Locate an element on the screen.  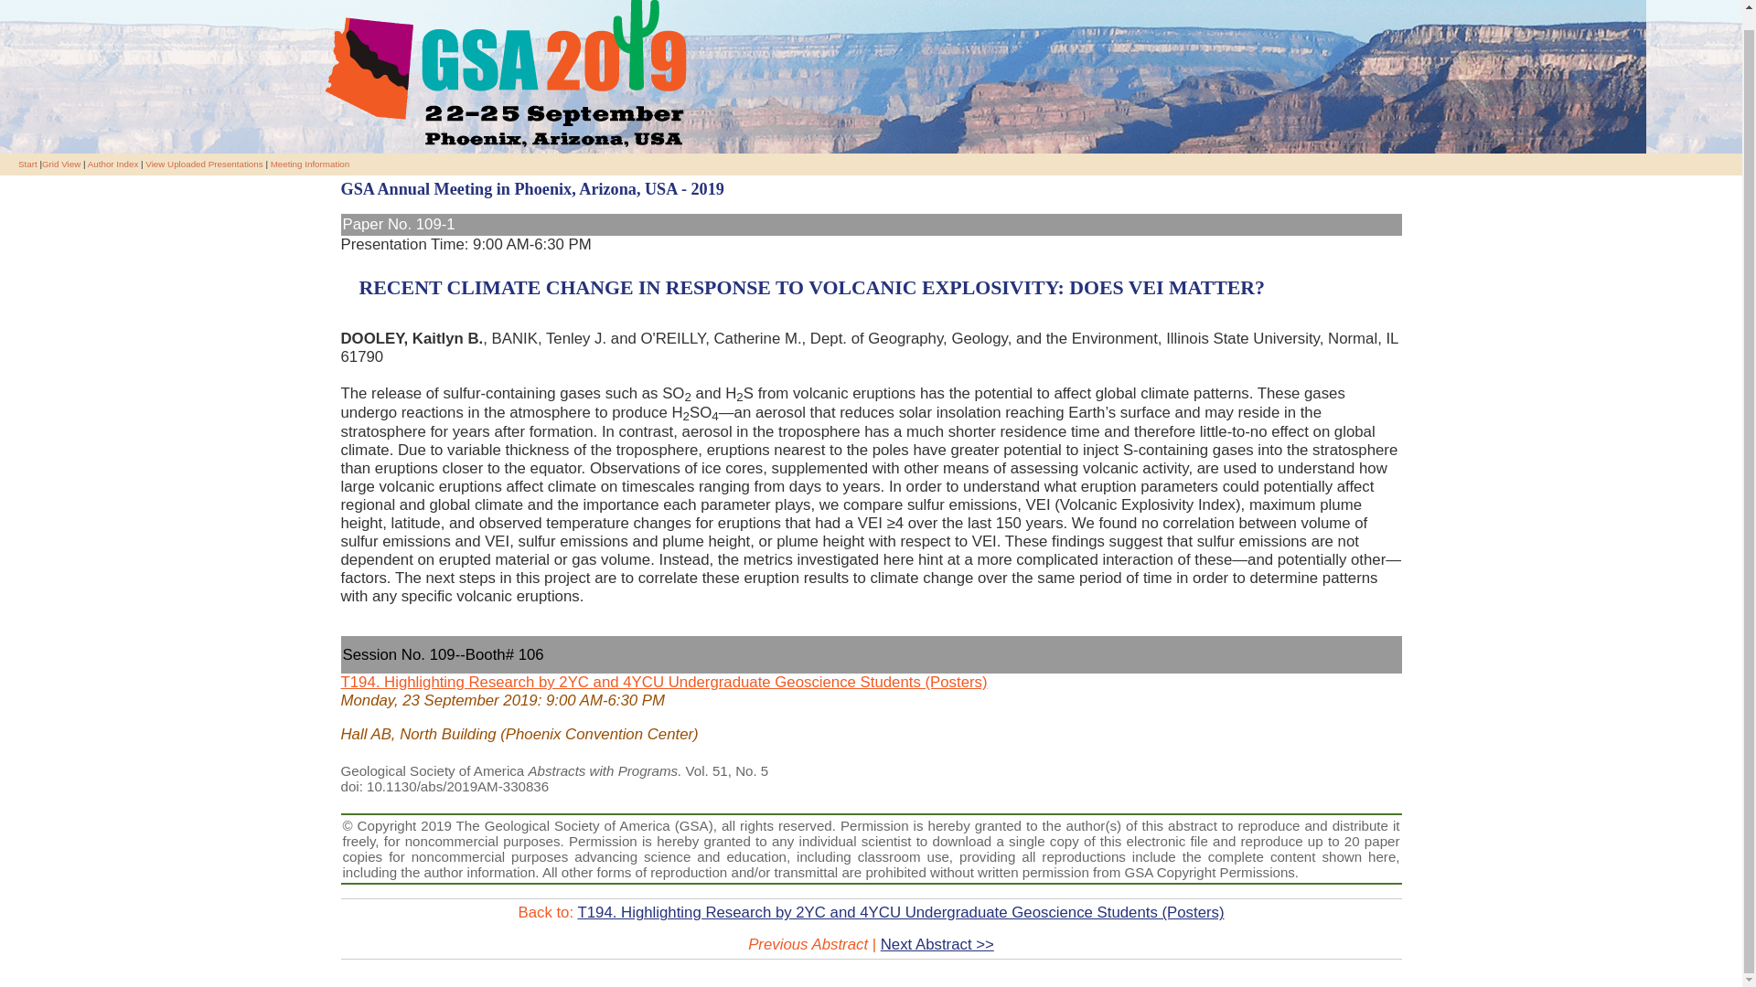
Grid View is located at coordinates (61, 163).